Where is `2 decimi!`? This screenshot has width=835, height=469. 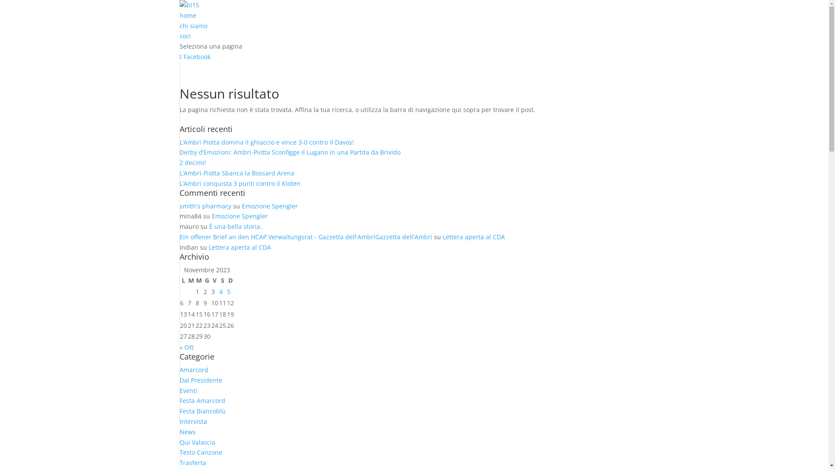
2 decimi! is located at coordinates (192, 162).